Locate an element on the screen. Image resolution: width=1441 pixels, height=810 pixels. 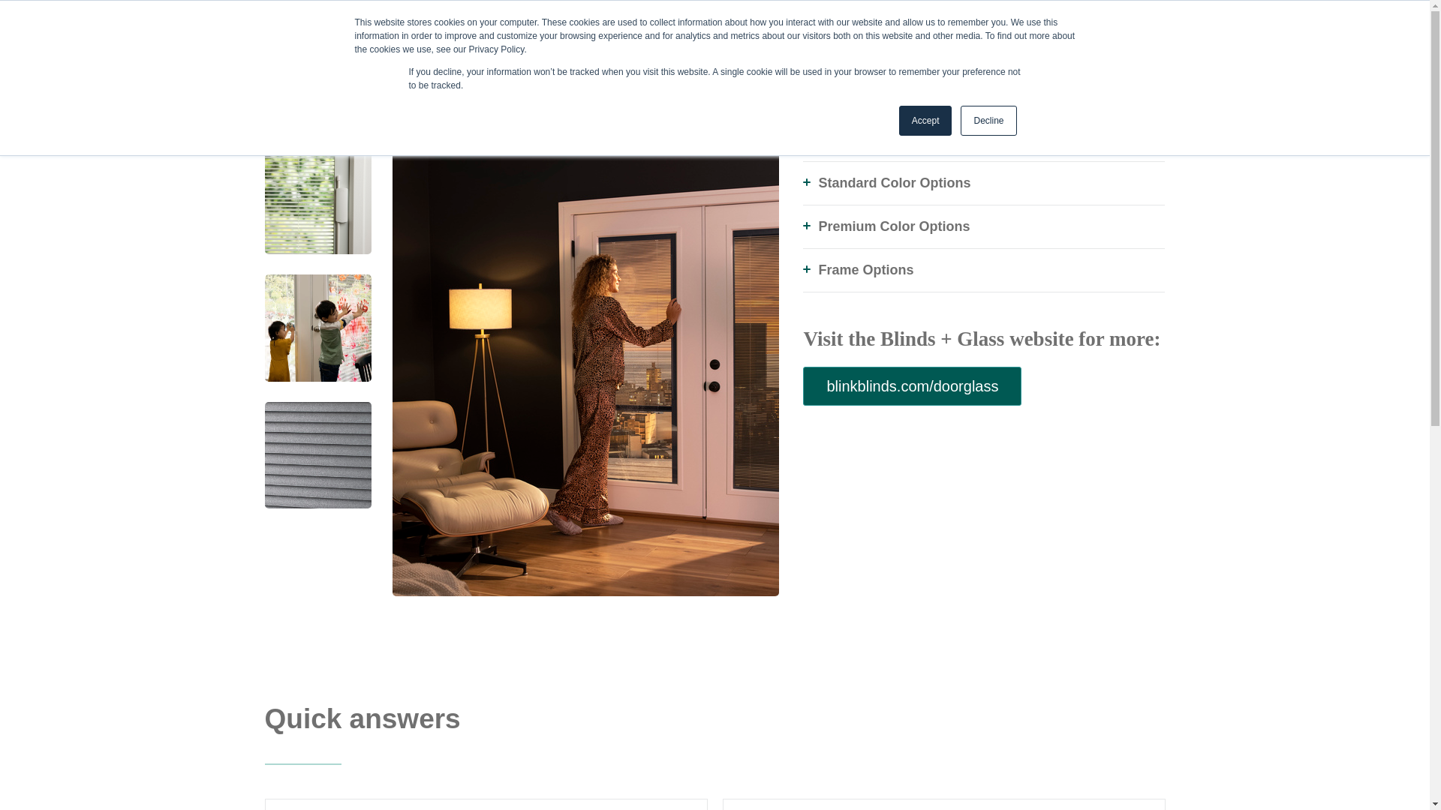
Decline is located at coordinates (988, 121).